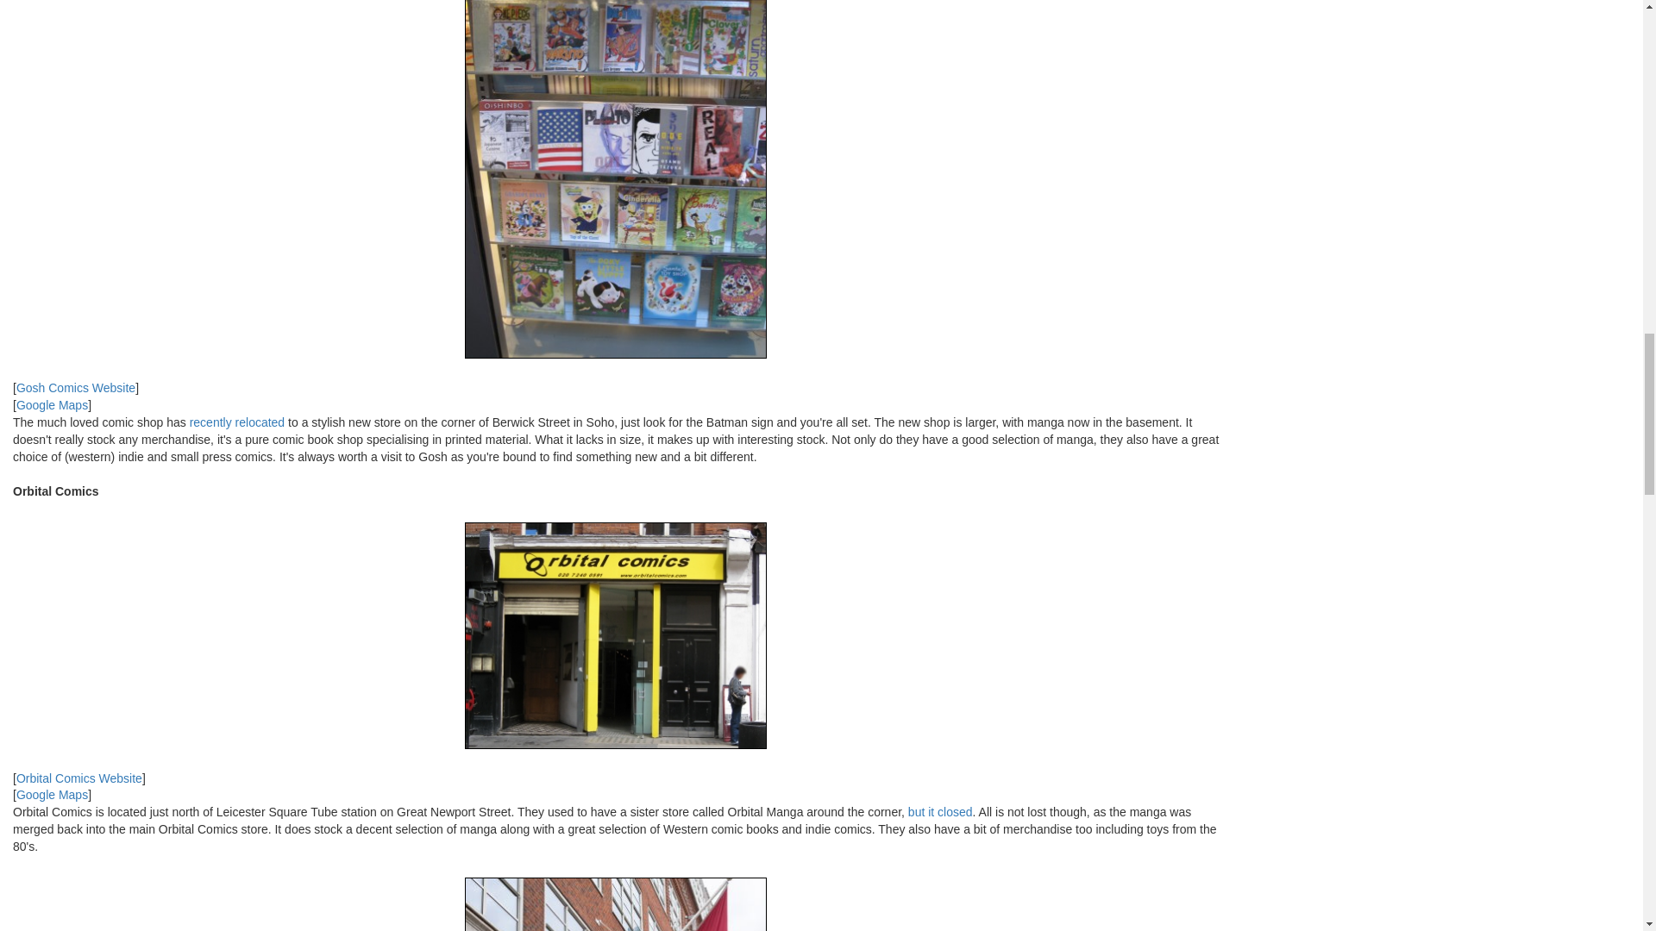 Image resolution: width=1656 pixels, height=931 pixels. Describe the element at coordinates (76, 387) in the screenshot. I see `Gosh Comics Website` at that location.